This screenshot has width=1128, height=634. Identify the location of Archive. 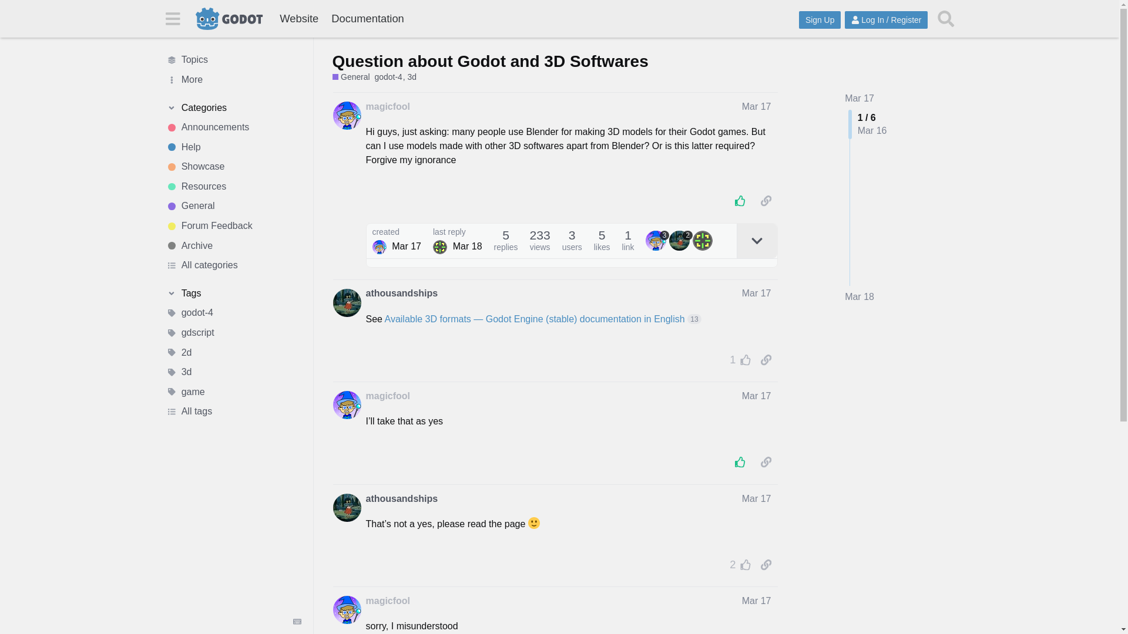
(233, 245).